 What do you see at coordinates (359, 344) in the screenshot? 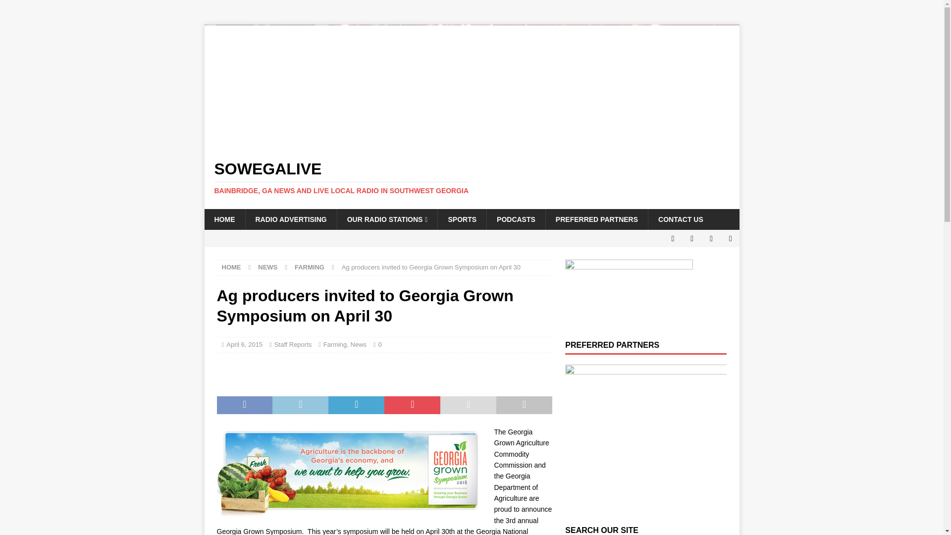
I see `News` at bounding box center [359, 344].